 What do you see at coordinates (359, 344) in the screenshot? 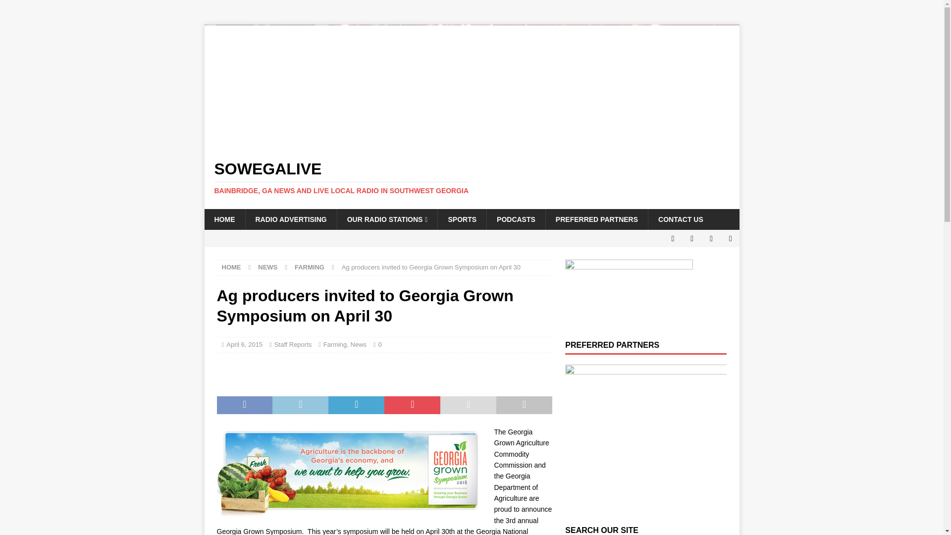
I see `News` at bounding box center [359, 344].